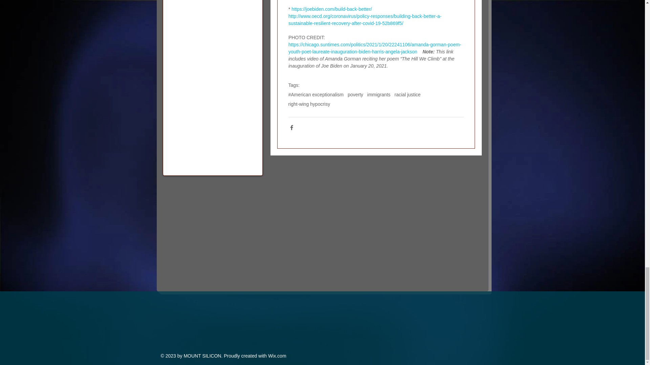  Describe the element at coordinates (355, 95) in the screenshot. I see `poverty` at that location.